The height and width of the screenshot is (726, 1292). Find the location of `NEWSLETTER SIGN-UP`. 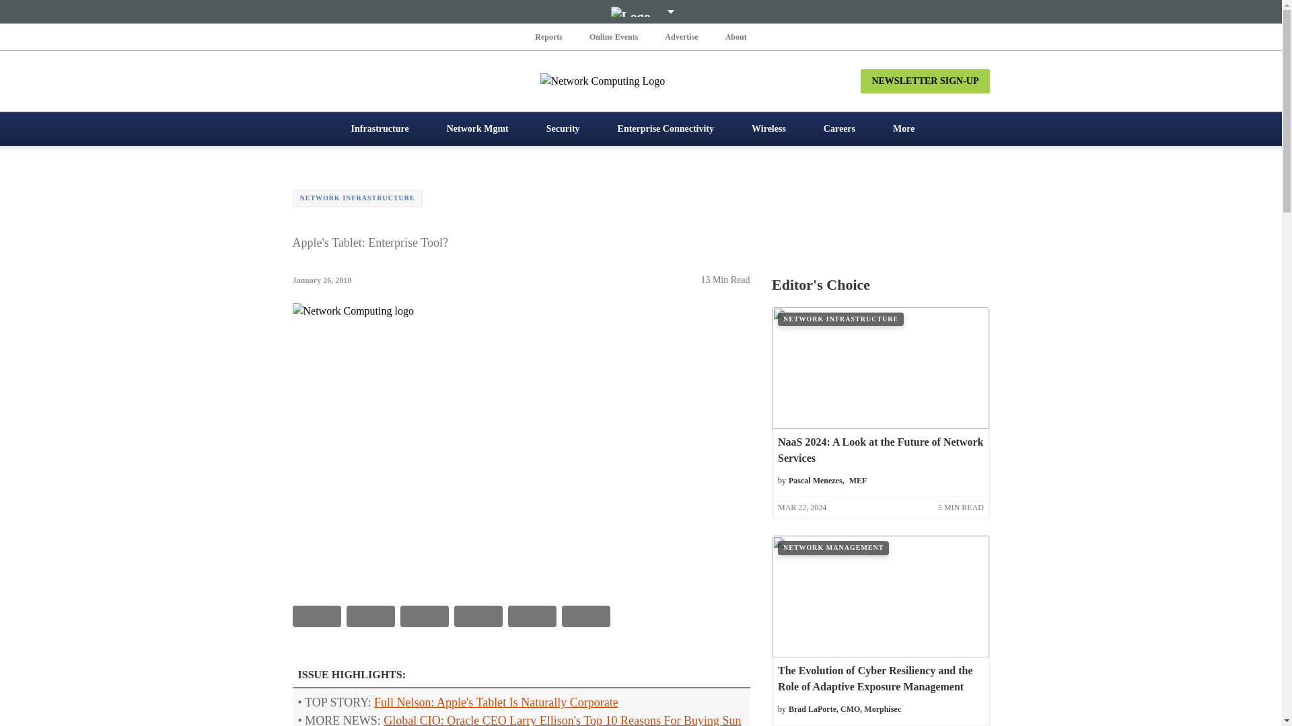

NEWSLETTER SIGN-UP is located at coordinates (925, 81).